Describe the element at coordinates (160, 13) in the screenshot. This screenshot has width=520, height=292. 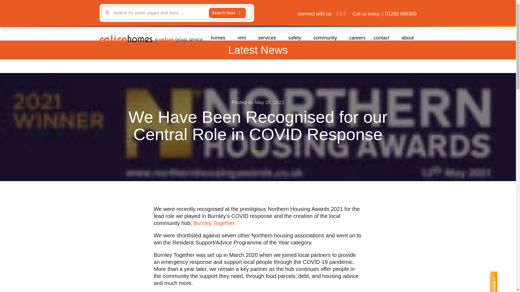
I see `SSearch for posts, pages and more....` at that location.